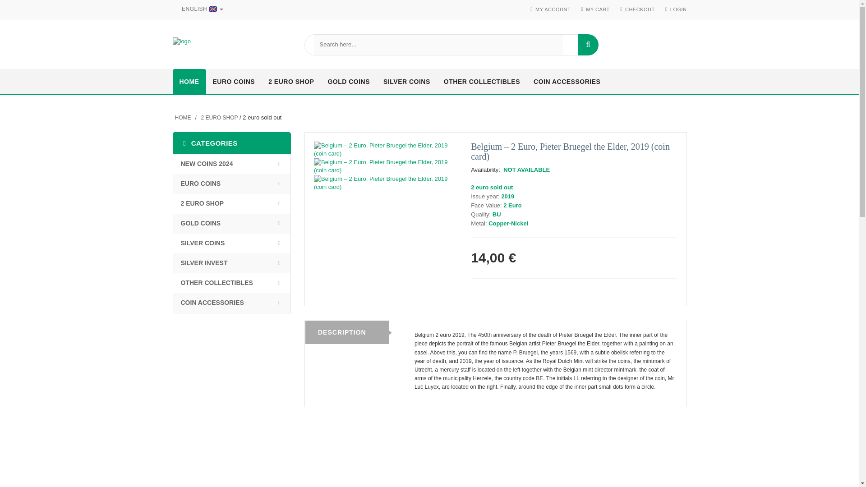  Describe the element at coordinates (598, 9) in the screenshot. I see `MY CART` at that location.